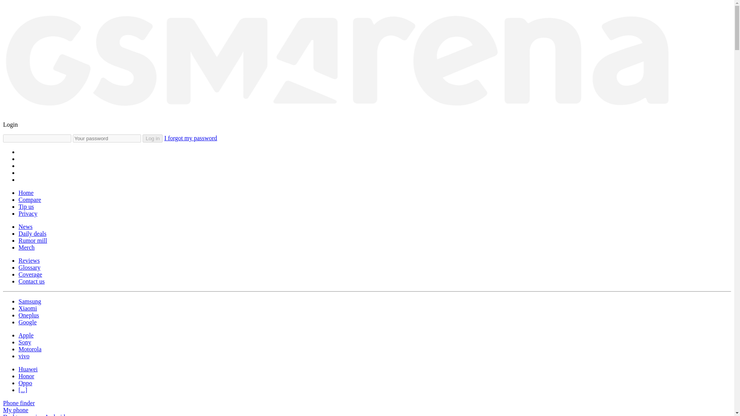 Image resolution: width=740 pixels, height=416 pixels. What do you see at coordinates (26, 376) in the screenshot?
I see `Honor` at bounding box center [26, 376].